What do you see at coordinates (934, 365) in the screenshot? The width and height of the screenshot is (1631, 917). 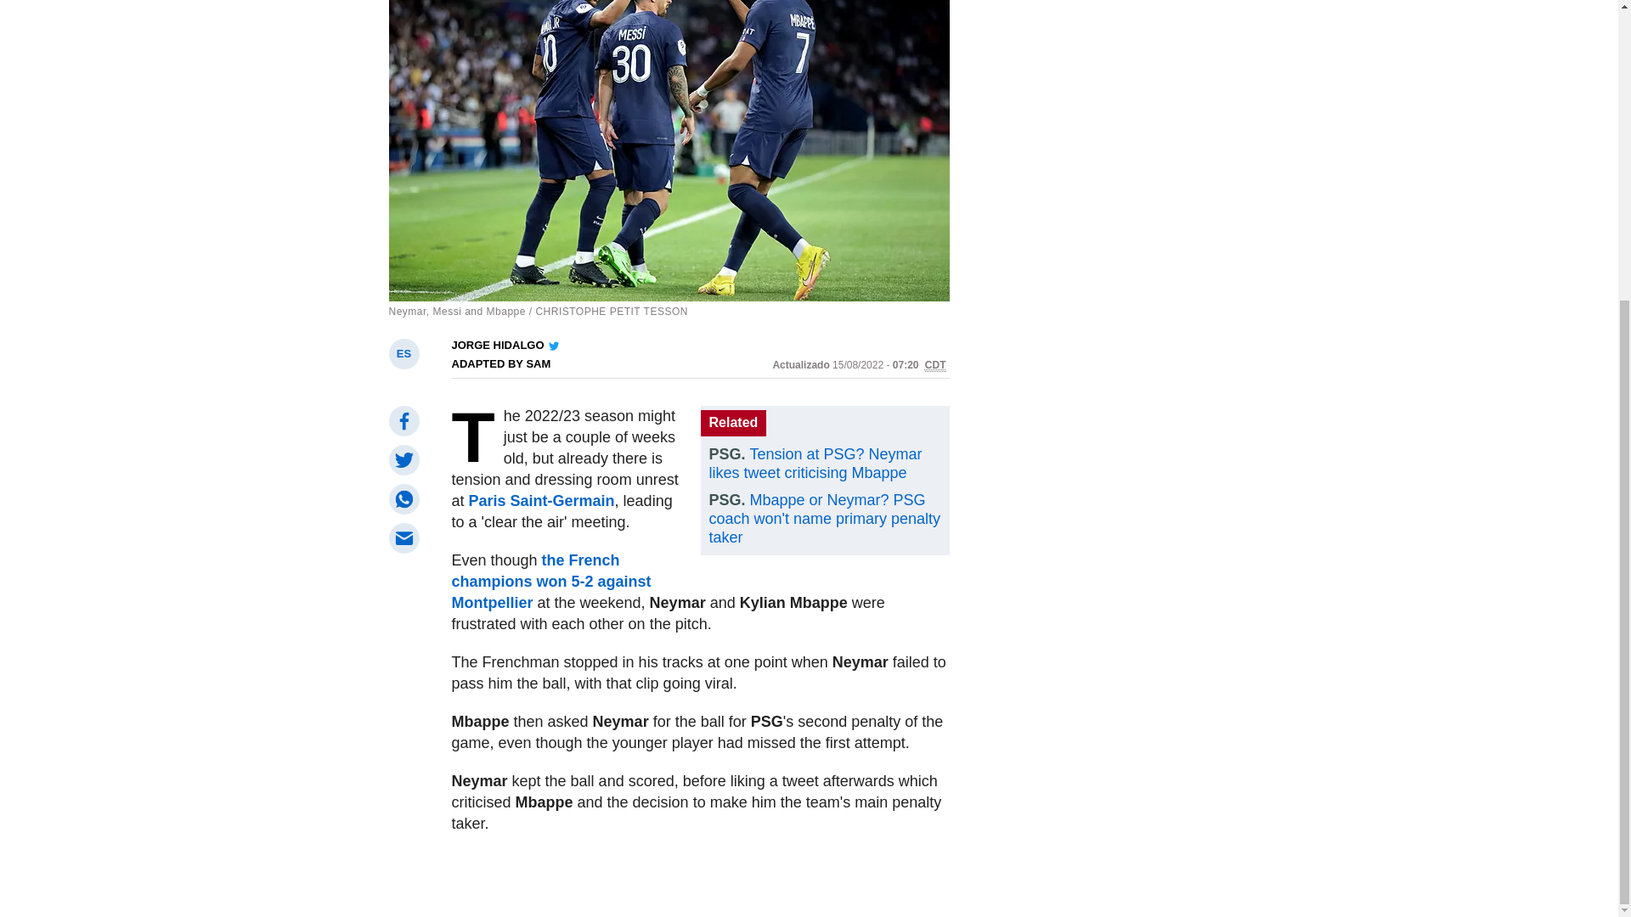 I see `Central Daylight Time` at bounding box center [934, 365].